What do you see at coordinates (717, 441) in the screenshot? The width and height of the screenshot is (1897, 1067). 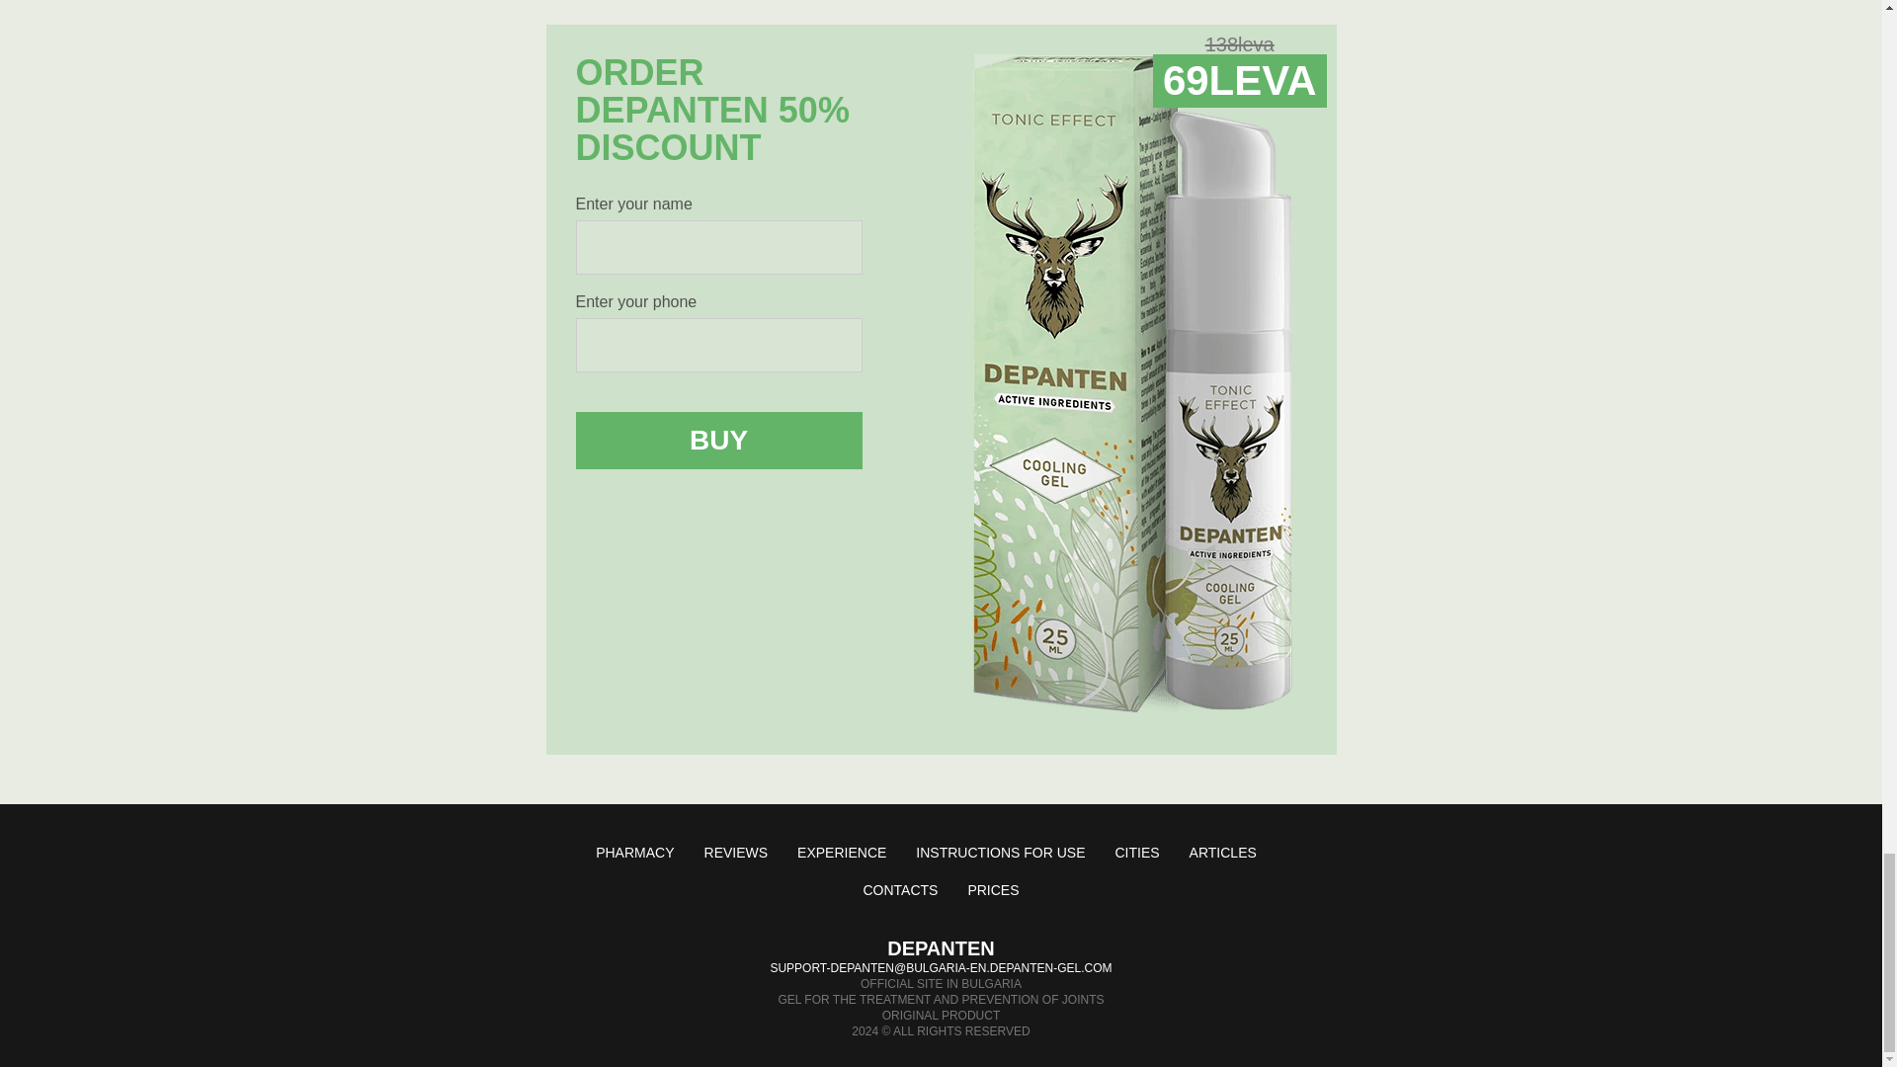 I see `BUY` at bounding box center [717, 441].